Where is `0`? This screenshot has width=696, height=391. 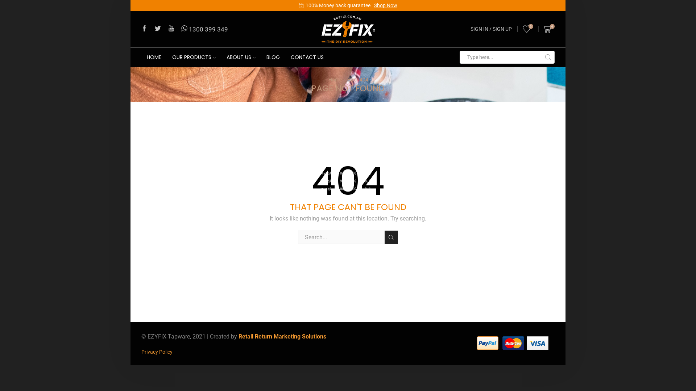 0 is located at coordinates (528, 29).